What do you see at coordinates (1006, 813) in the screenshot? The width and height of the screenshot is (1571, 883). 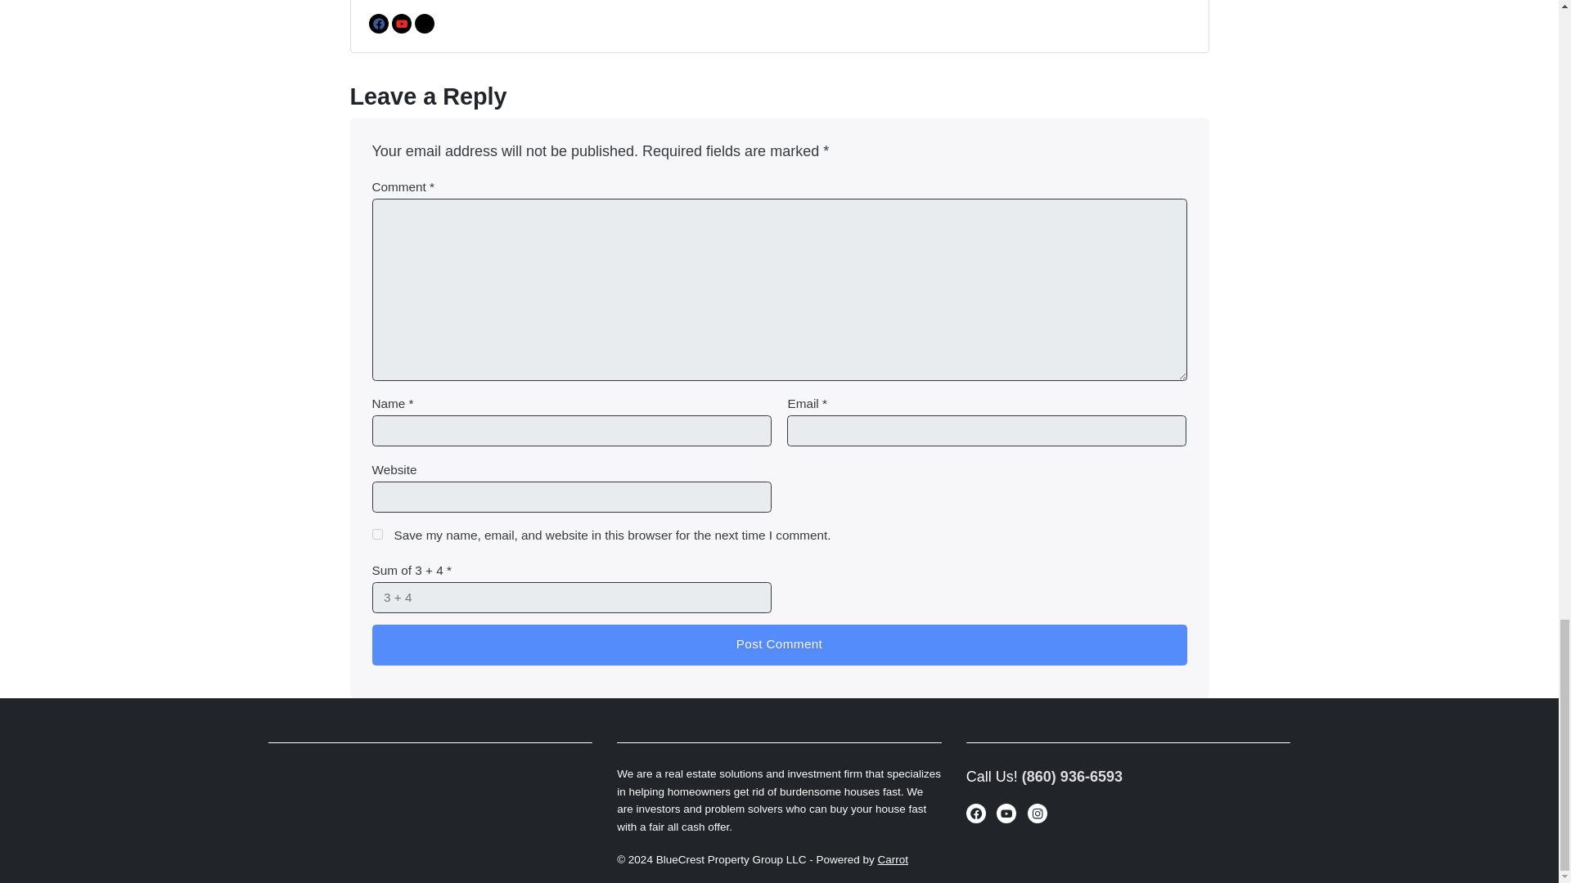 I see `YouTube` at bounding box center [1006, 813].